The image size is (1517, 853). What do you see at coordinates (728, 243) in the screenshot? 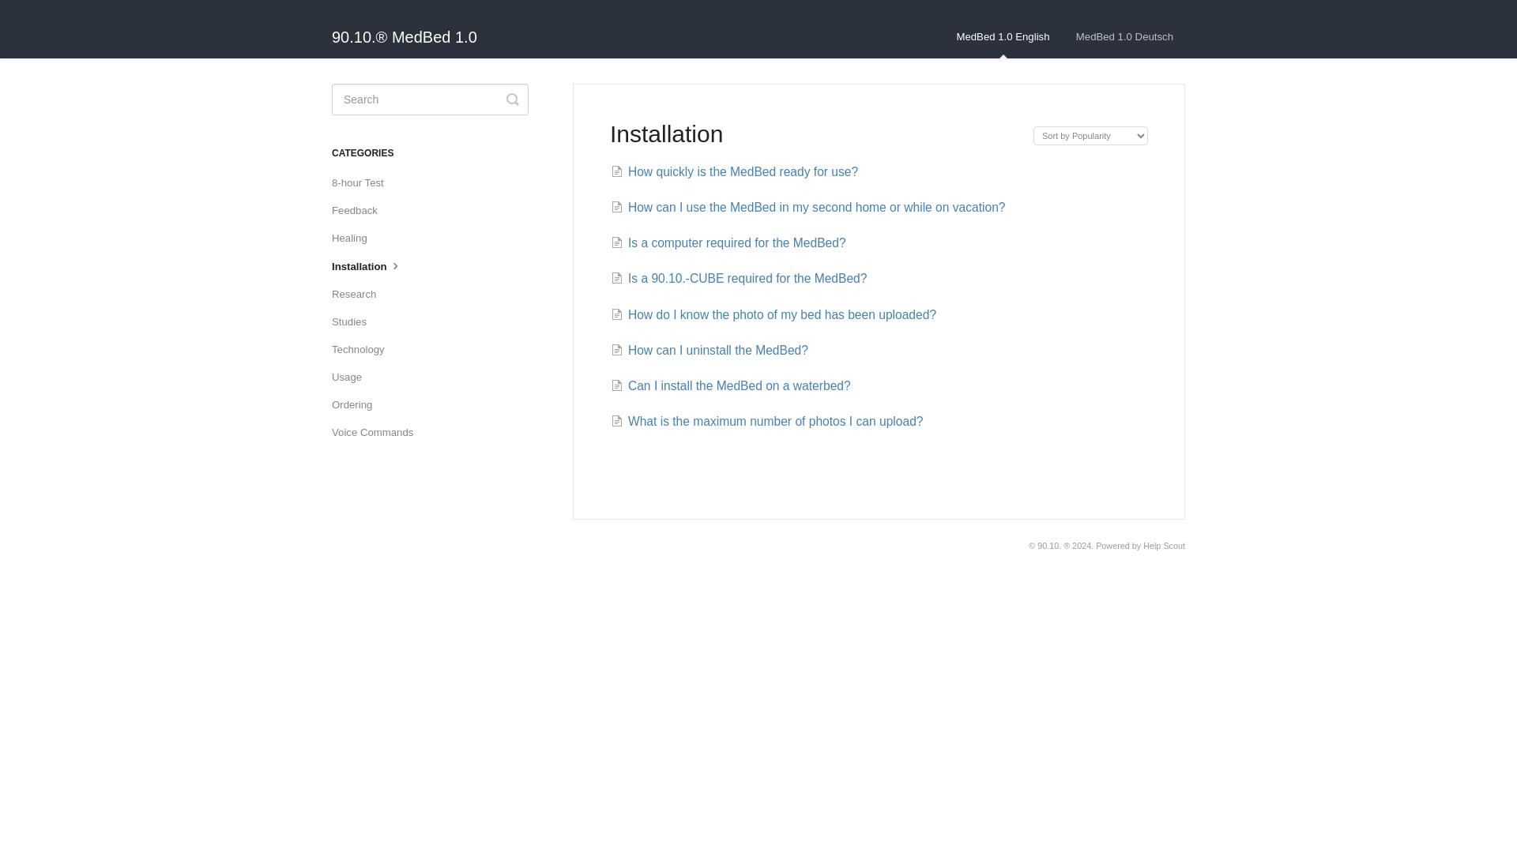
I see `Is a computer required for the MedBed?` at bounding box center [728, 243].